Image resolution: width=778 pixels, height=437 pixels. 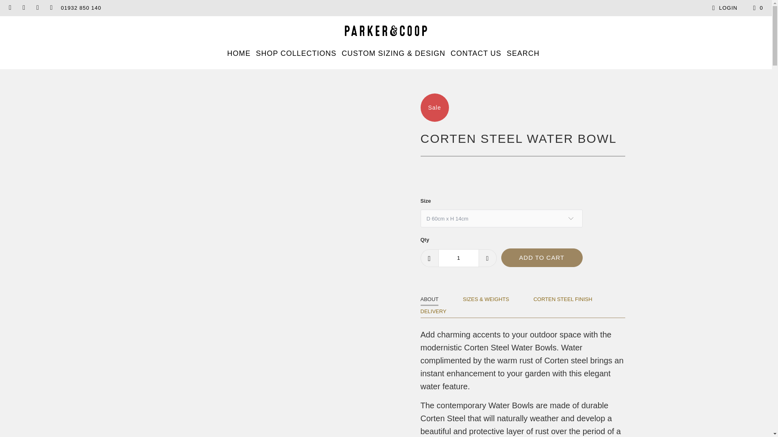 I want to click on 1, so click(x=459, y=258).